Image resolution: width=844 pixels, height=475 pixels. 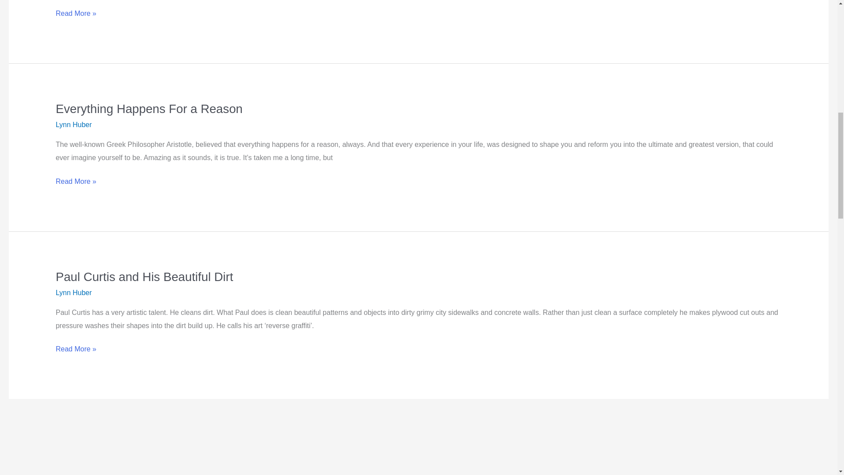 What do you see at coordinates (149, 109) in the screenshot?
I see `Everything Happens For a Reason` at bounding box center [149, 109].